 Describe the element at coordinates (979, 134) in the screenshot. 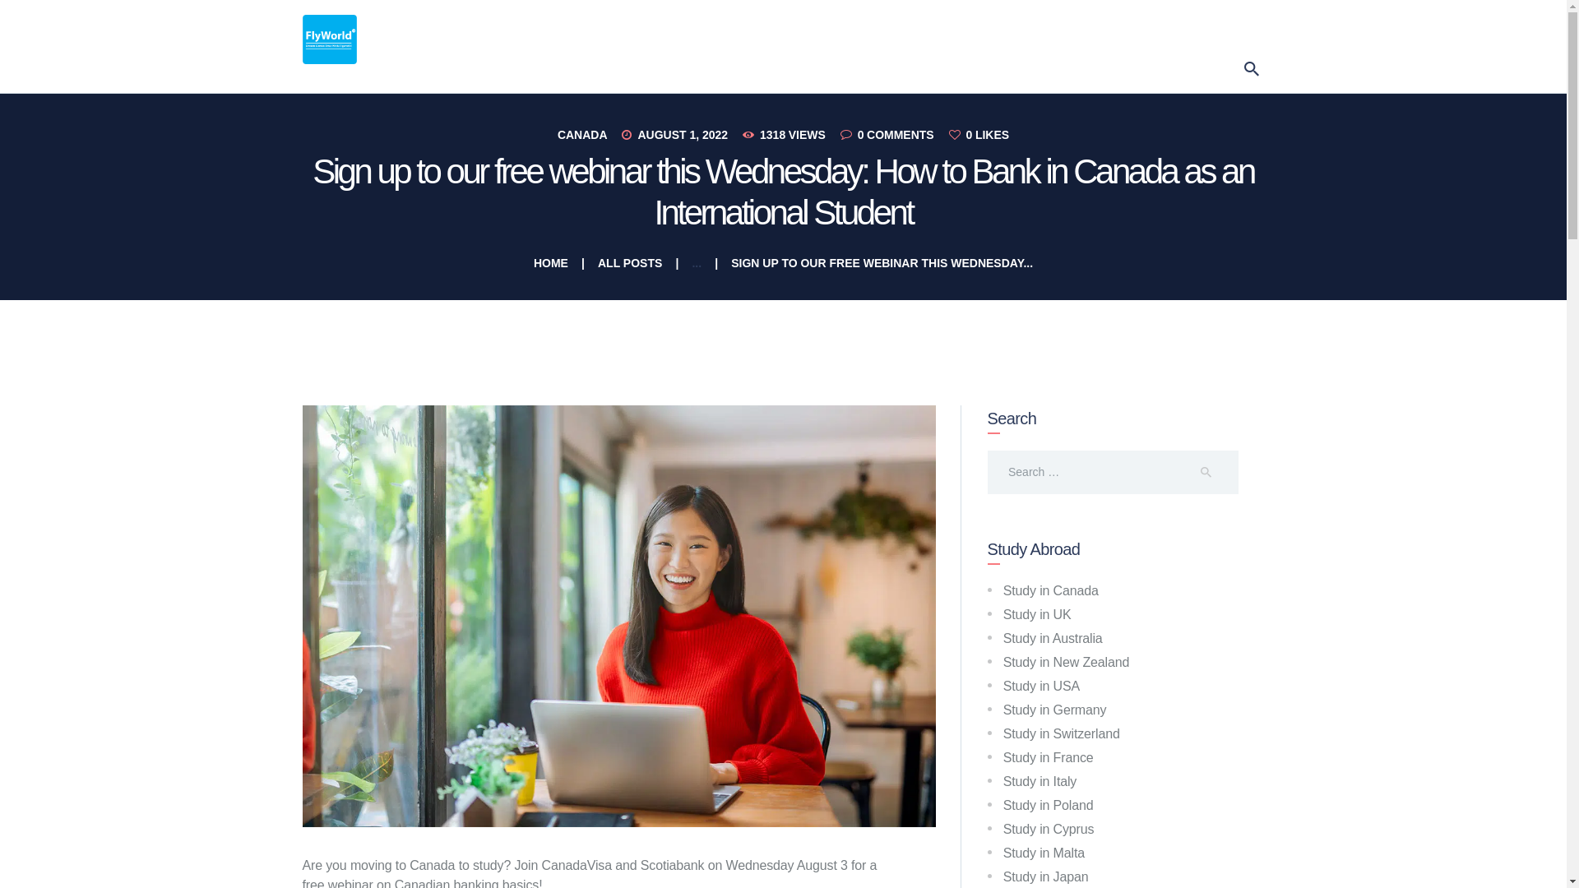

I see `Like` at that location.